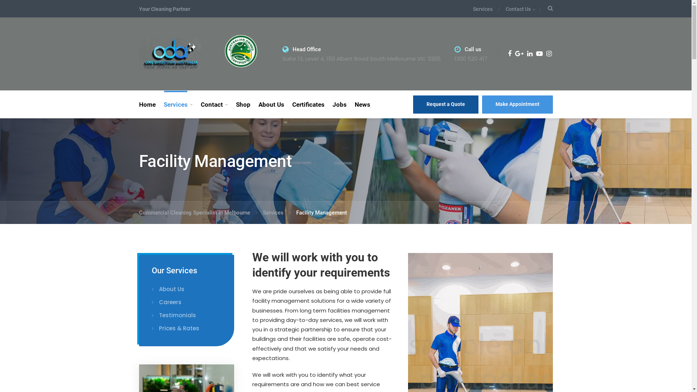 The height and width of the screenshot is (392, 697). What do you see at coordinates (243, 105) in the screenshot?
I see `Shop` at bounding box center [243, 105].